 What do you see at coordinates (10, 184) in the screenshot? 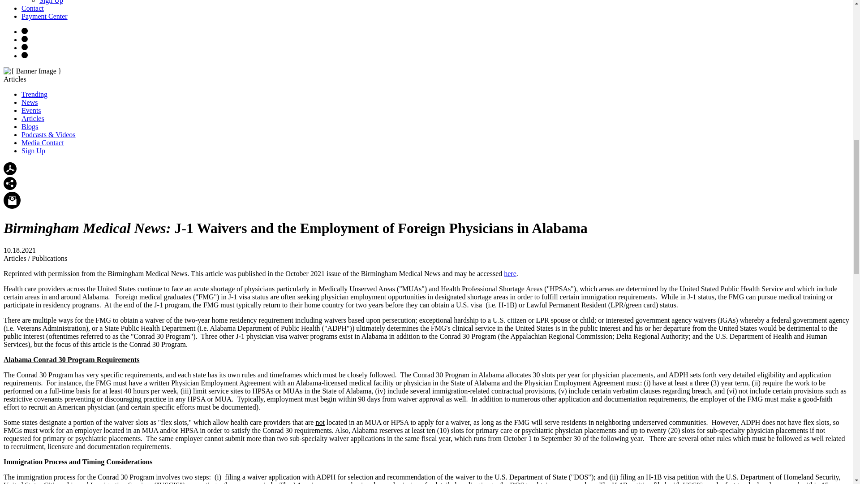
I see `Share` at bounding box center [10, 184].